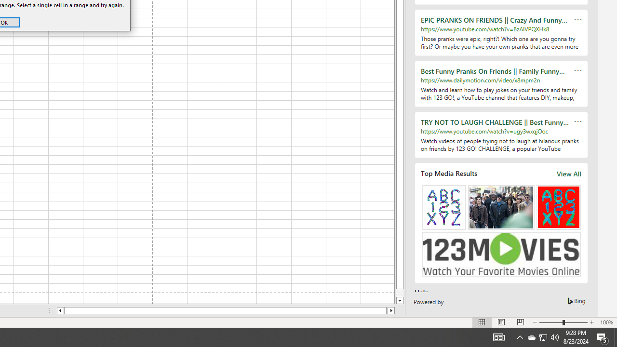 This screenshot has width=617, height=347. Describe the element at coordinates (555, 337) in the screenshot. I see `Q2790: 100%` at that location.